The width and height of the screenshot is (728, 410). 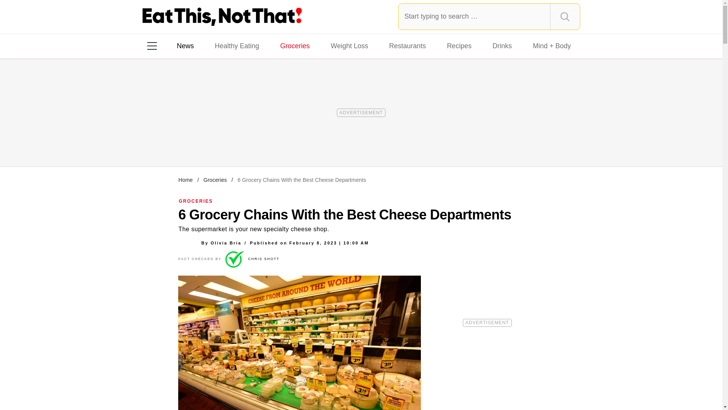 What do you see at coordinates (185, 180) in the screenshot?
I see `Home` at bounding box center [185, 180].